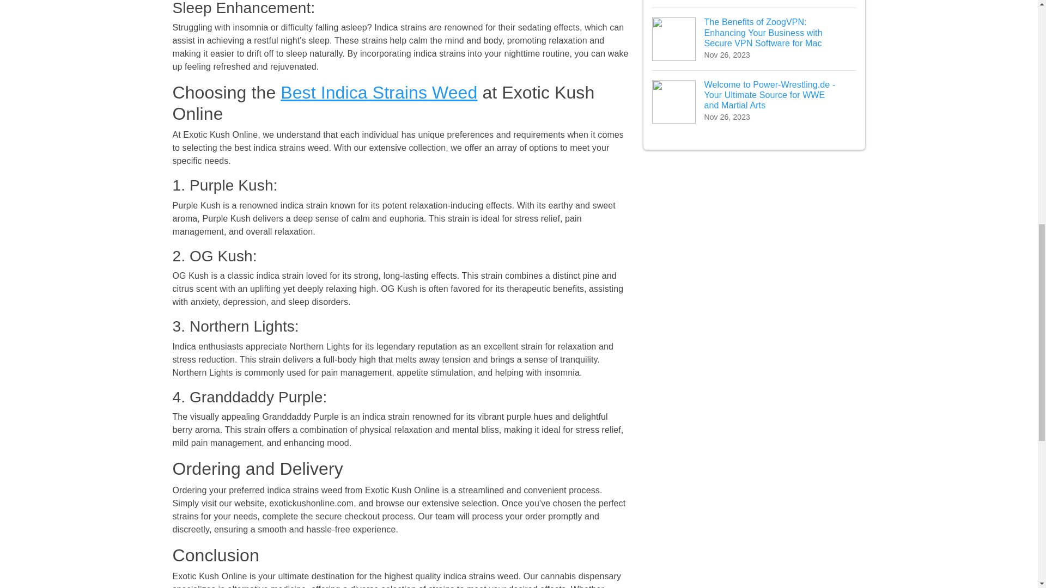 The image size is (1046, 588). I want to click on Best Indica Strains Weed, so click(378, 93).